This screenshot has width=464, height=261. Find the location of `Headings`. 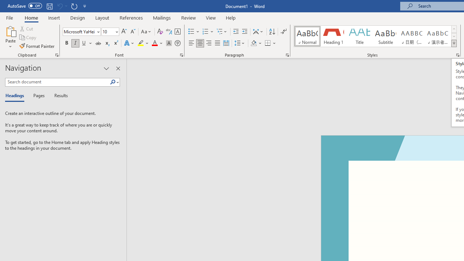

Headings is located at coordinates (16, 96).